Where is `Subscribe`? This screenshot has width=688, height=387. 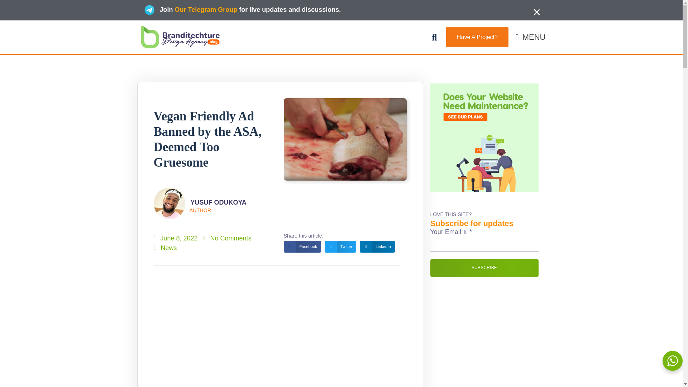 Subscribe is located at coordinates (484, 268).